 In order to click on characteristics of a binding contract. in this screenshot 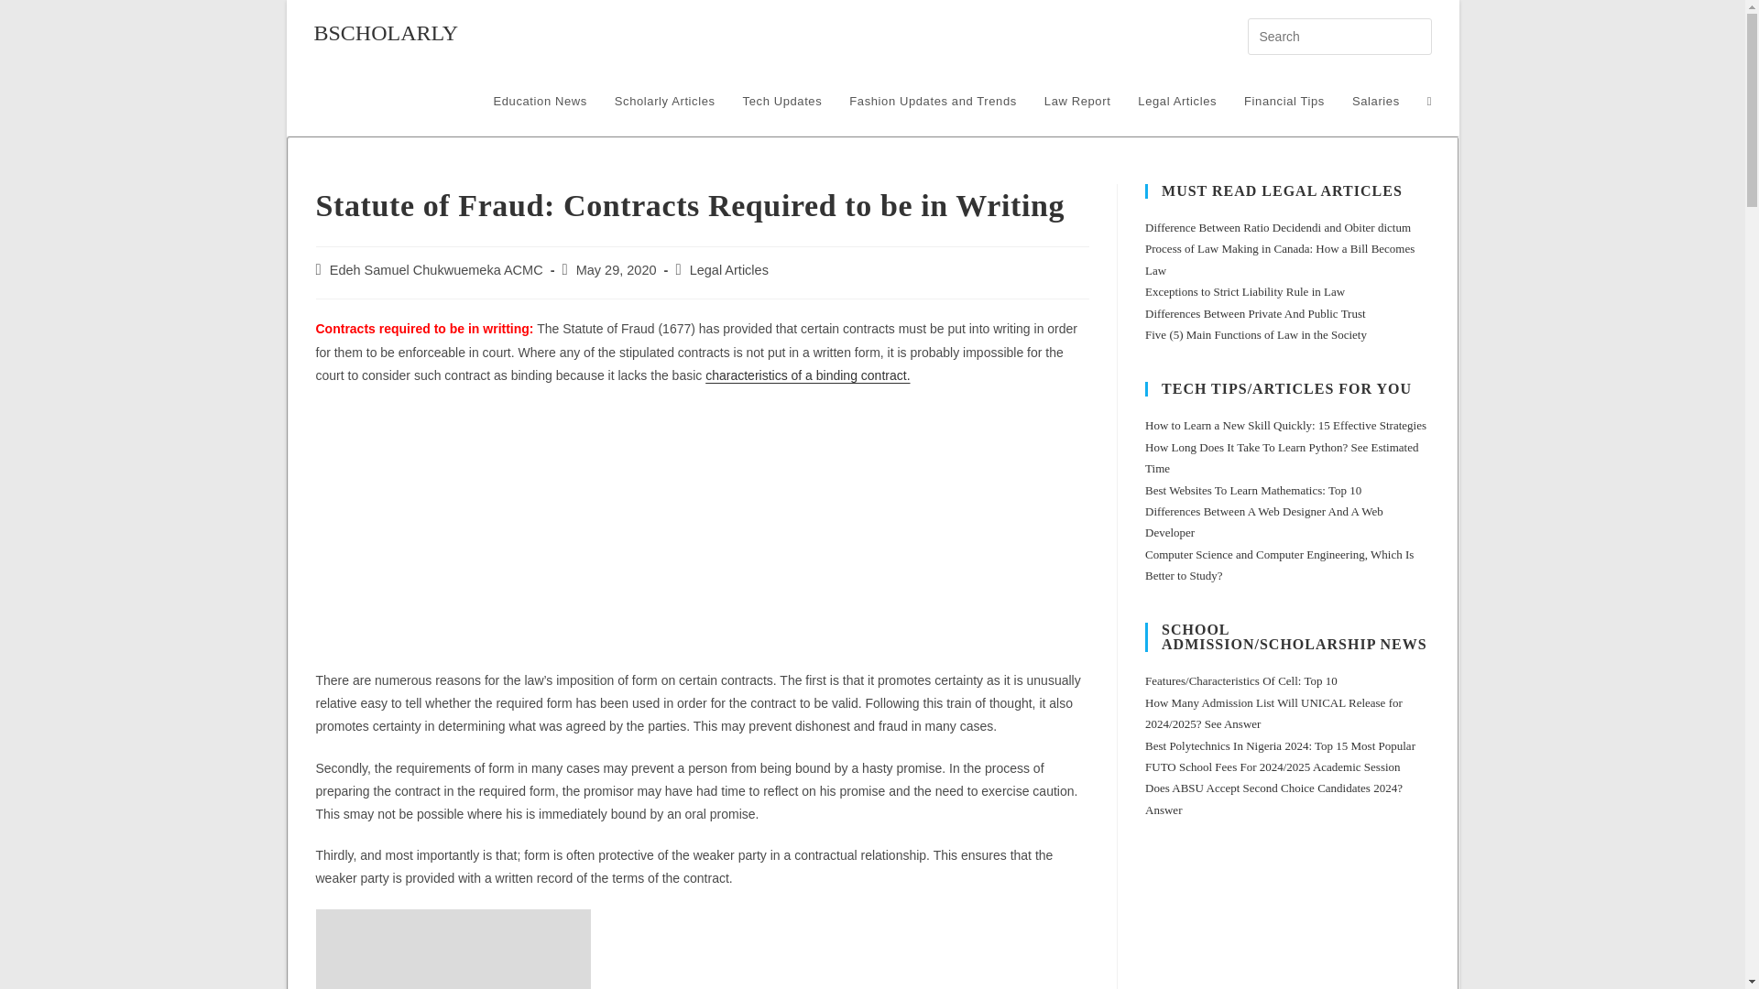, I will do `click(806, 375)`.